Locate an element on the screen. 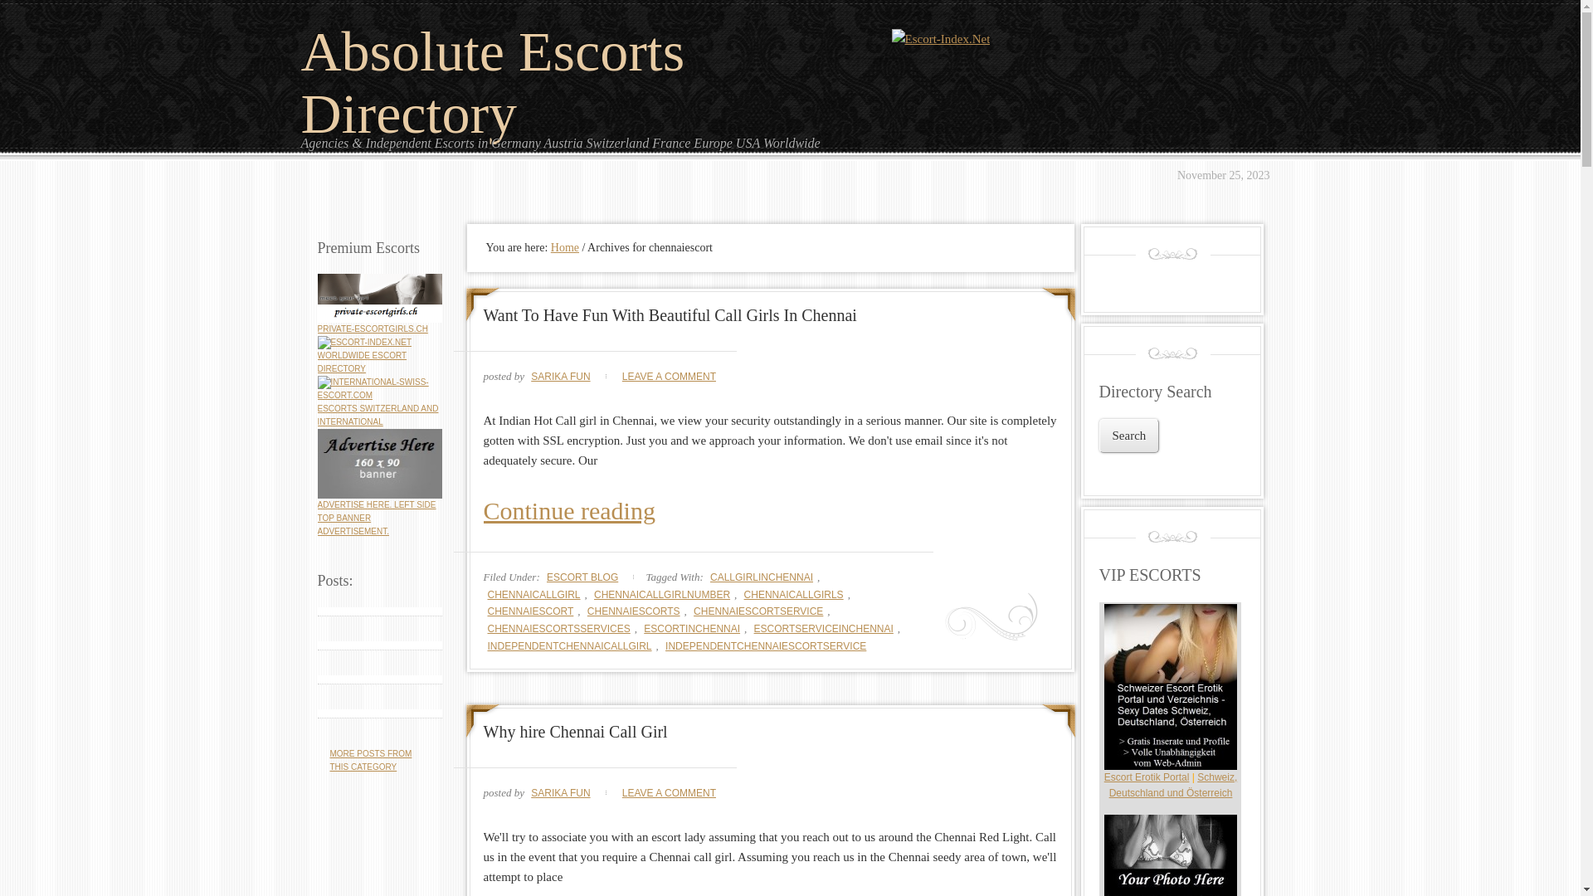 The image size is (1593, 896). PRIVATE-ESCORTGIRLS.CH is located at coordinates (372, 329).